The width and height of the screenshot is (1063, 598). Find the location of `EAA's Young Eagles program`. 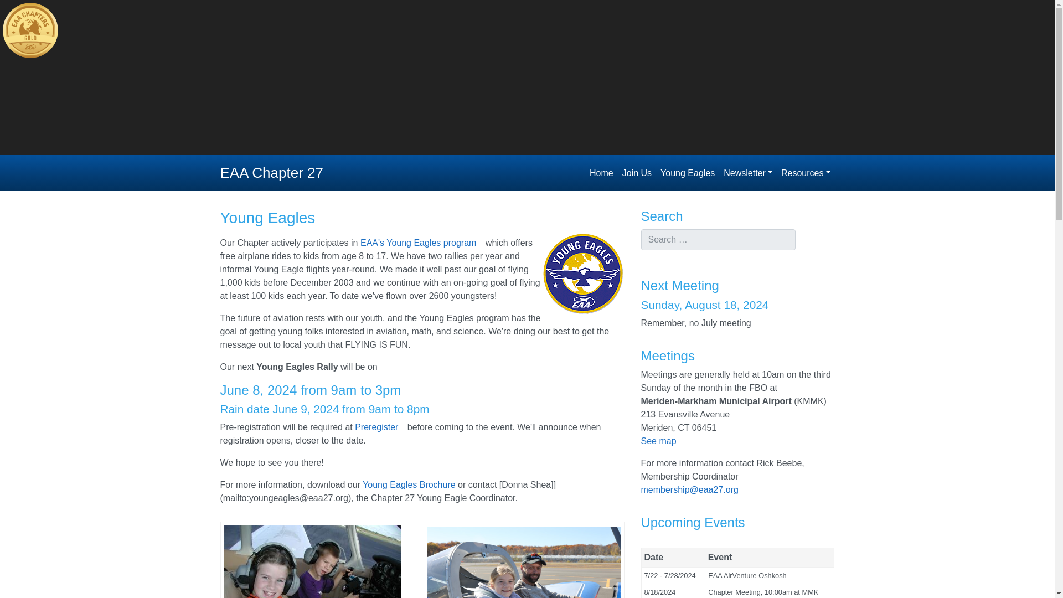

EAA's Young Eagles program is located at coordinates (421, 243).